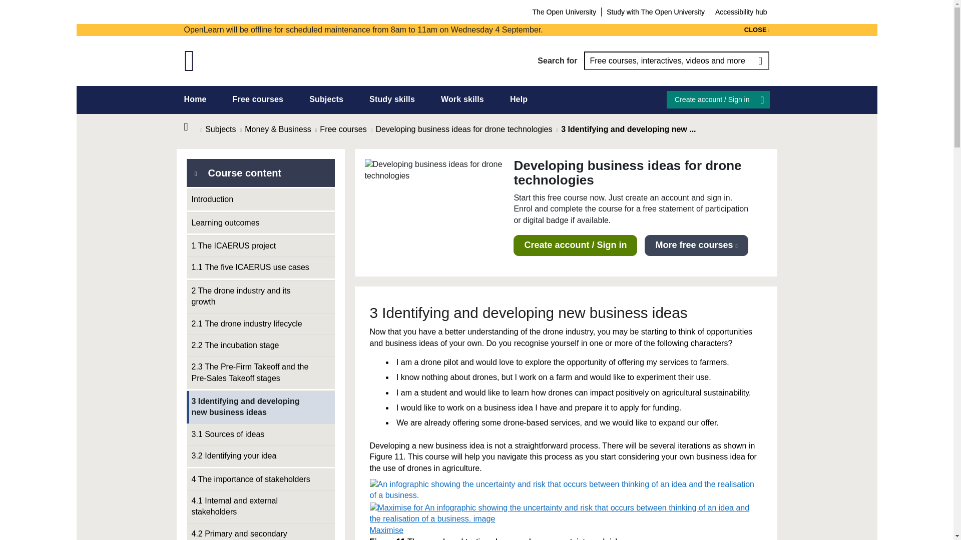  Describe the element at coordinates (392, 99) in the screenshot. I see `Study skills` at that location.